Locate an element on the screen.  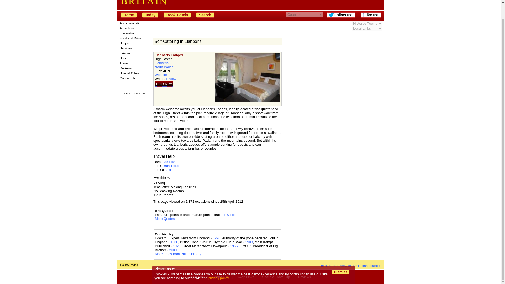
Accommodation is located at coordinates (135, 23).